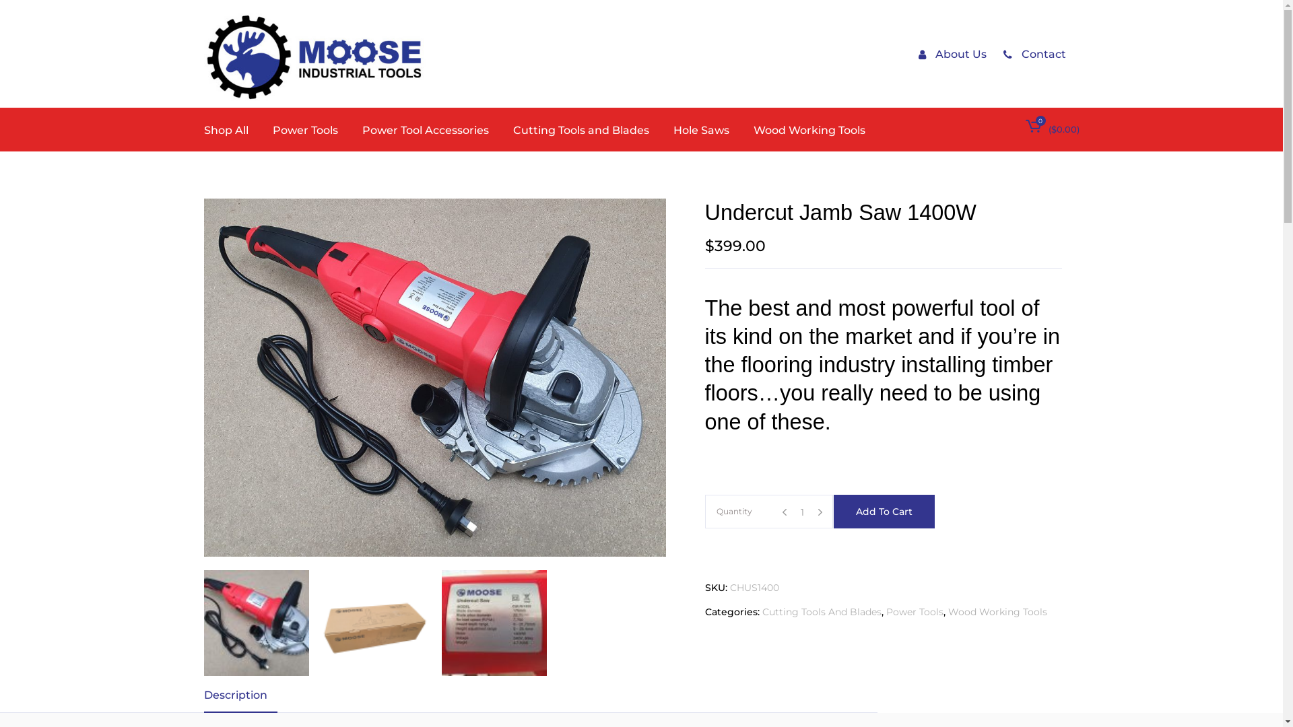 The height and width of the screenshot is (727, 1293). I want to click on Cutting Tools and Blades, so click(581, 129).